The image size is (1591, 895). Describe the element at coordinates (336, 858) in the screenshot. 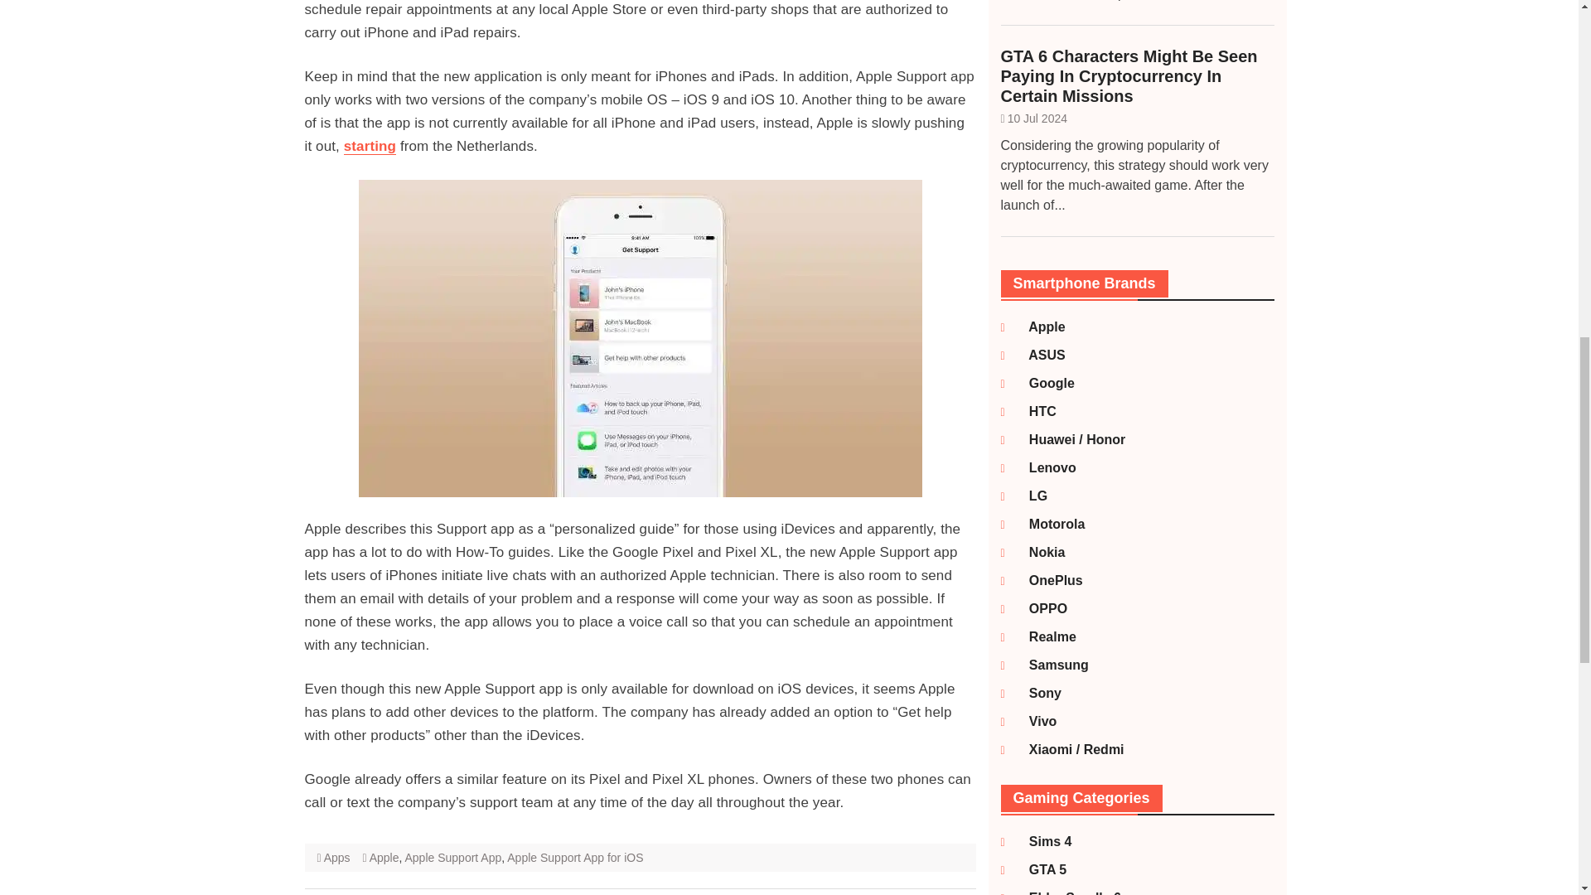

I see `Apps` at that location.